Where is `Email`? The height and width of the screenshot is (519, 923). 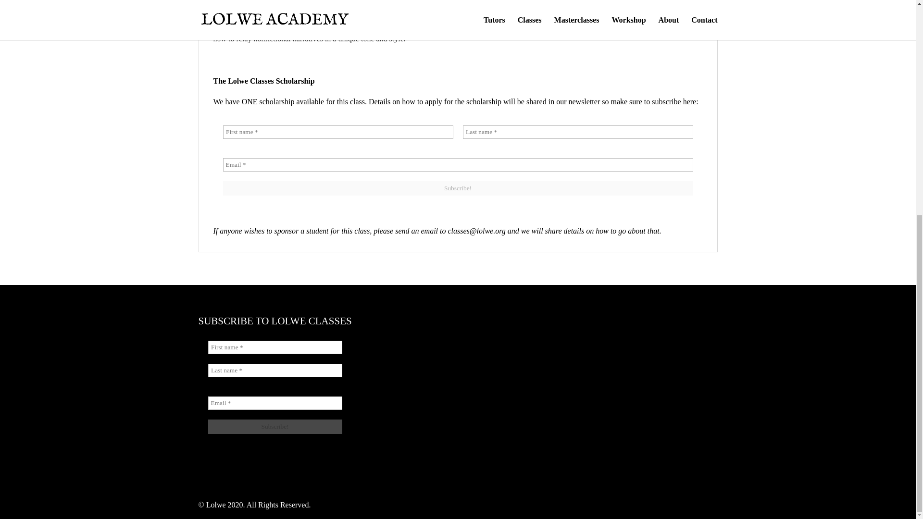 Email is located at coordinates (274, 403).